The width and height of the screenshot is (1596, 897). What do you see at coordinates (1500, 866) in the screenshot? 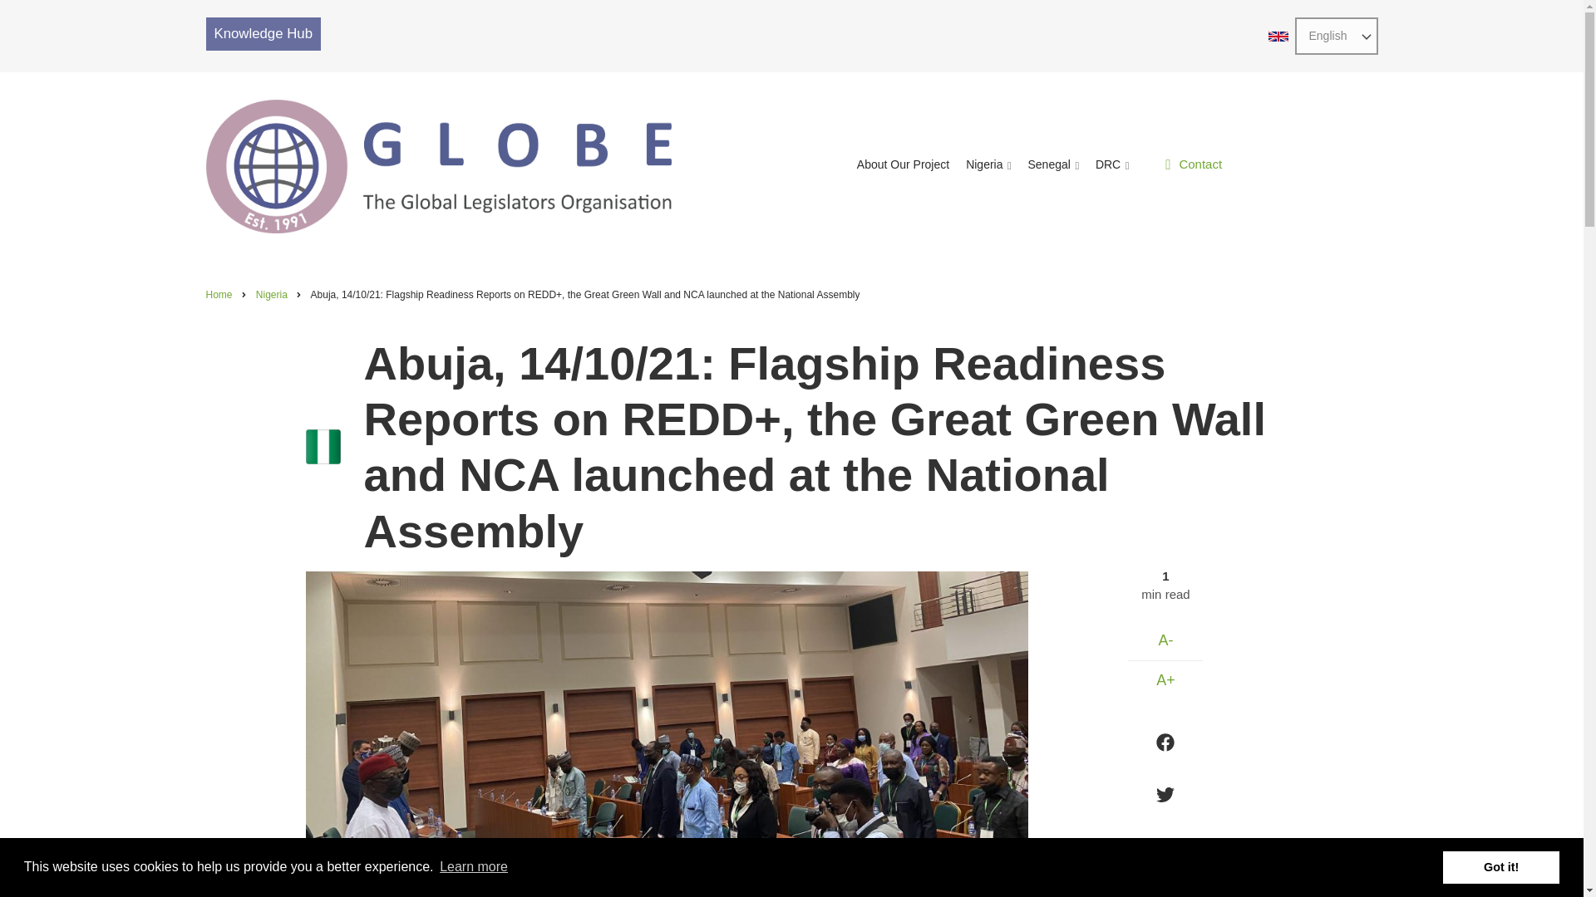
I see `Got it!` at bounding box center [1500, 866].